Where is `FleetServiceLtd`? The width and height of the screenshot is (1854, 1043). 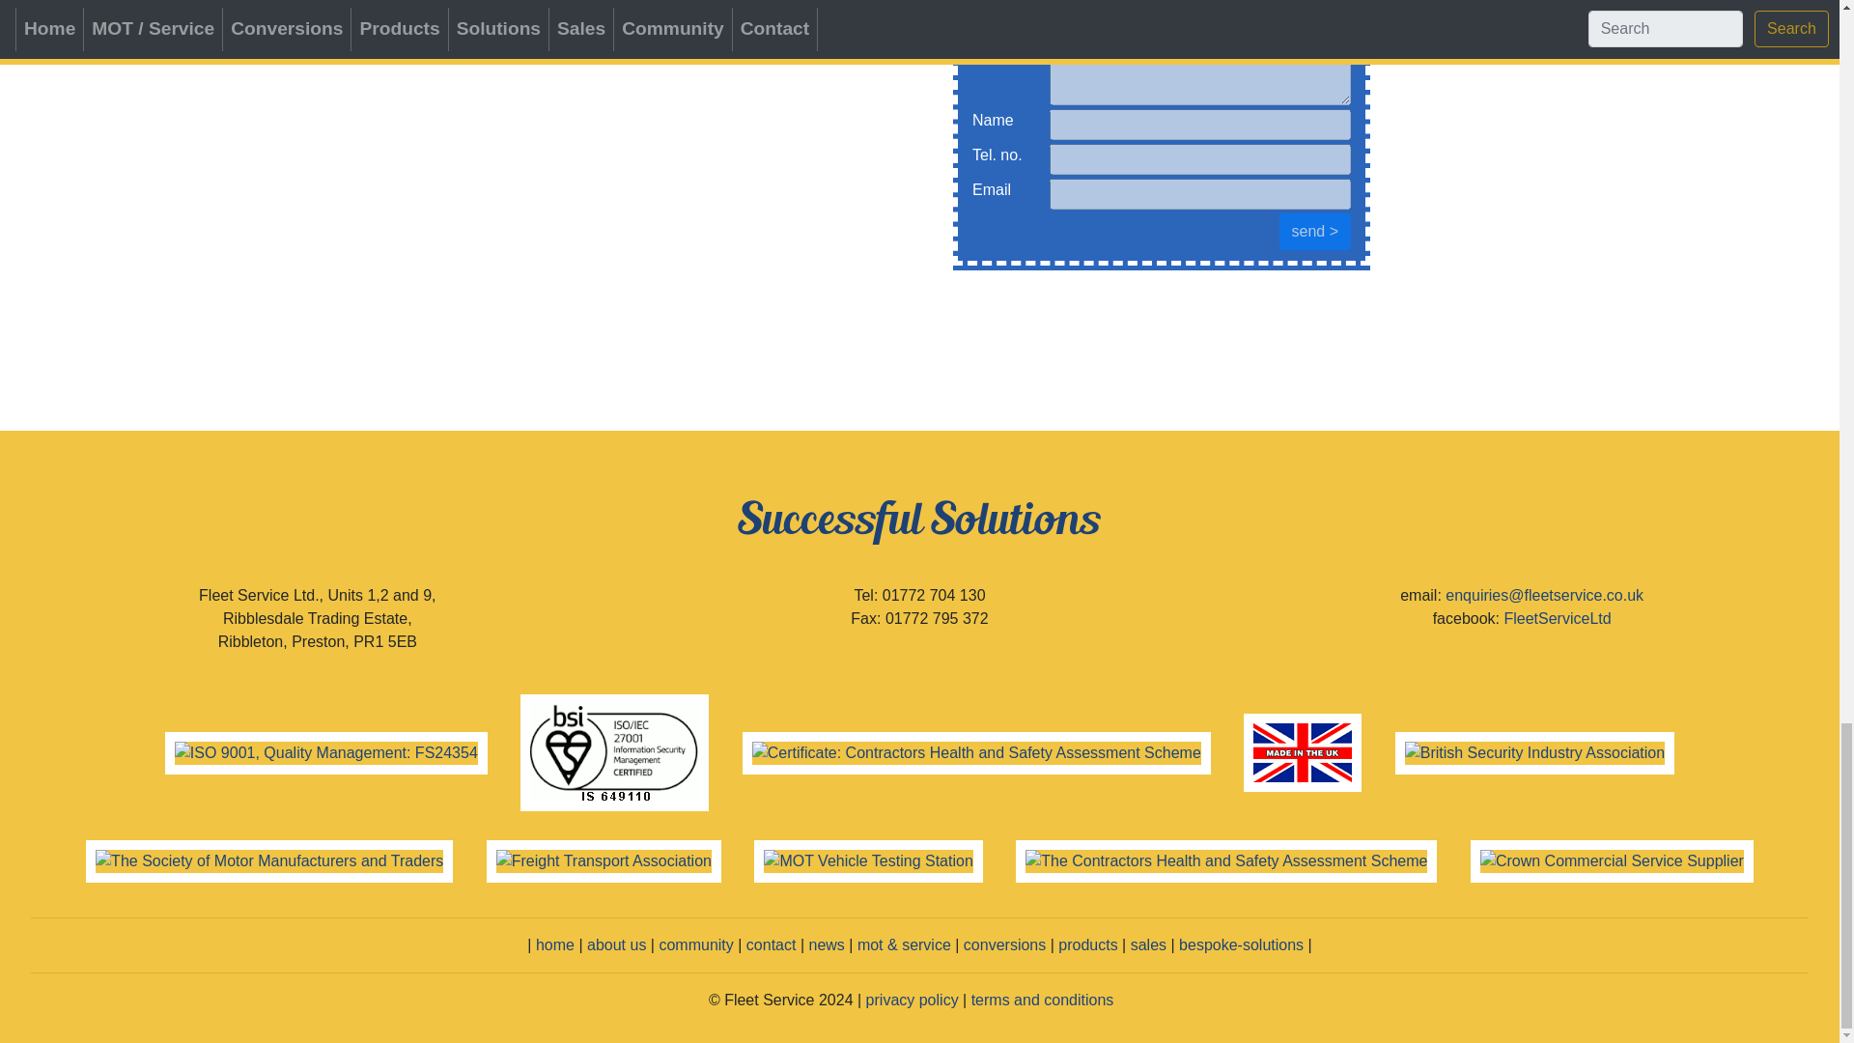 FleetServiceLtd is located at coordinates (1557, 618).